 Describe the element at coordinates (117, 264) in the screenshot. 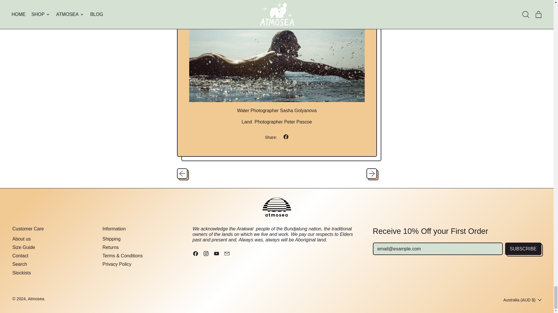

I see `Privacy Policy` at that location.